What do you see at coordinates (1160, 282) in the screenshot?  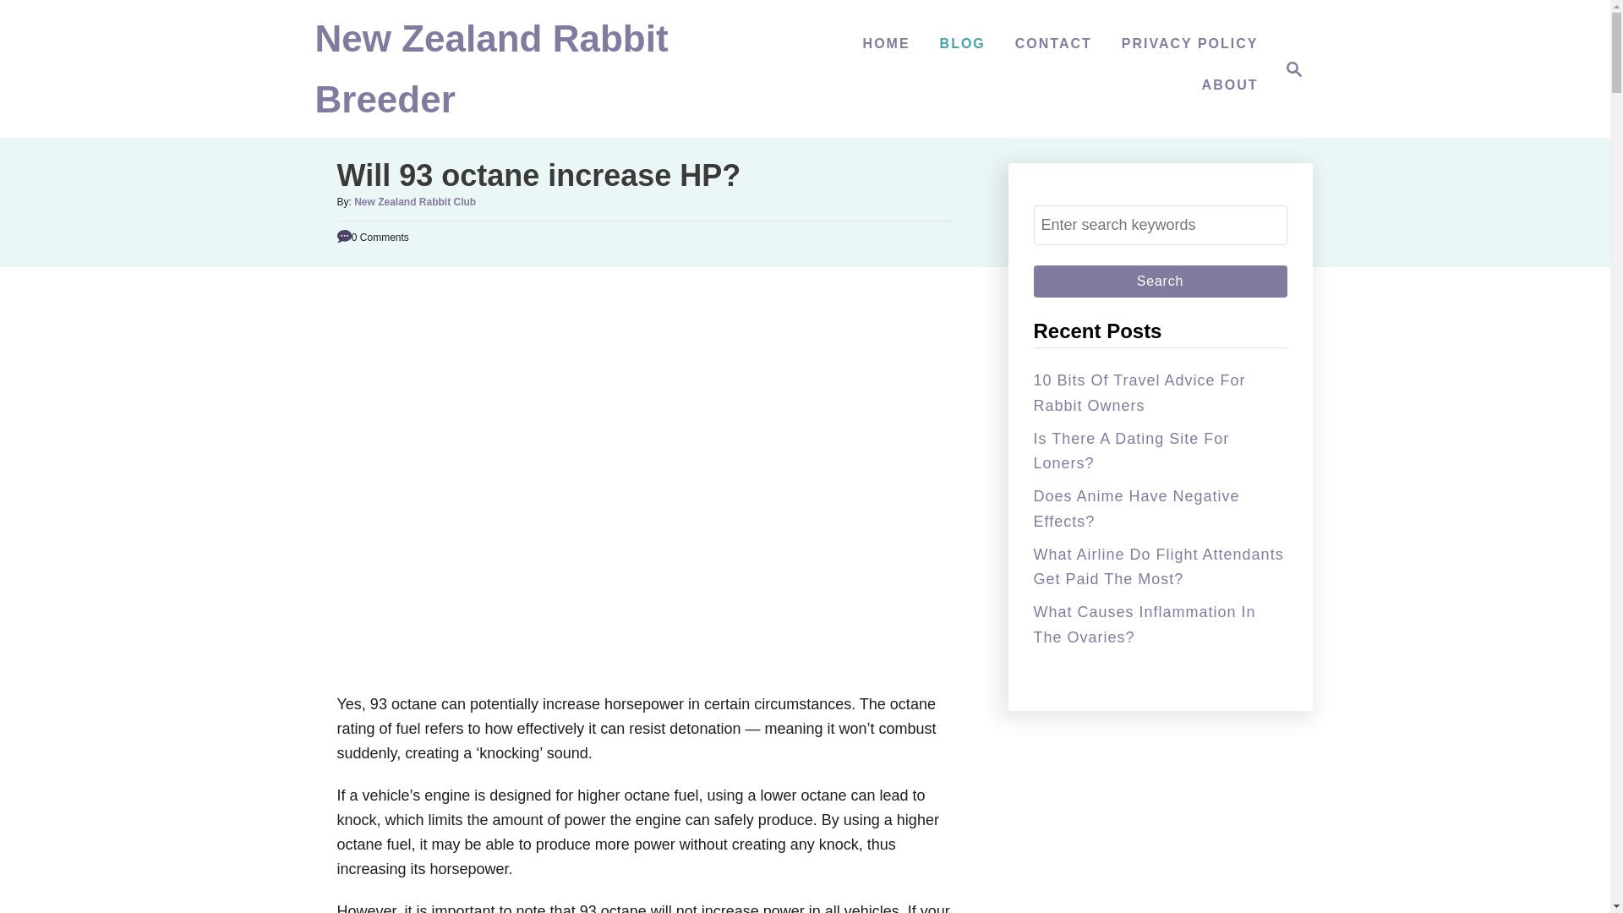 I see `Search` at bounding box center [1160, 282].